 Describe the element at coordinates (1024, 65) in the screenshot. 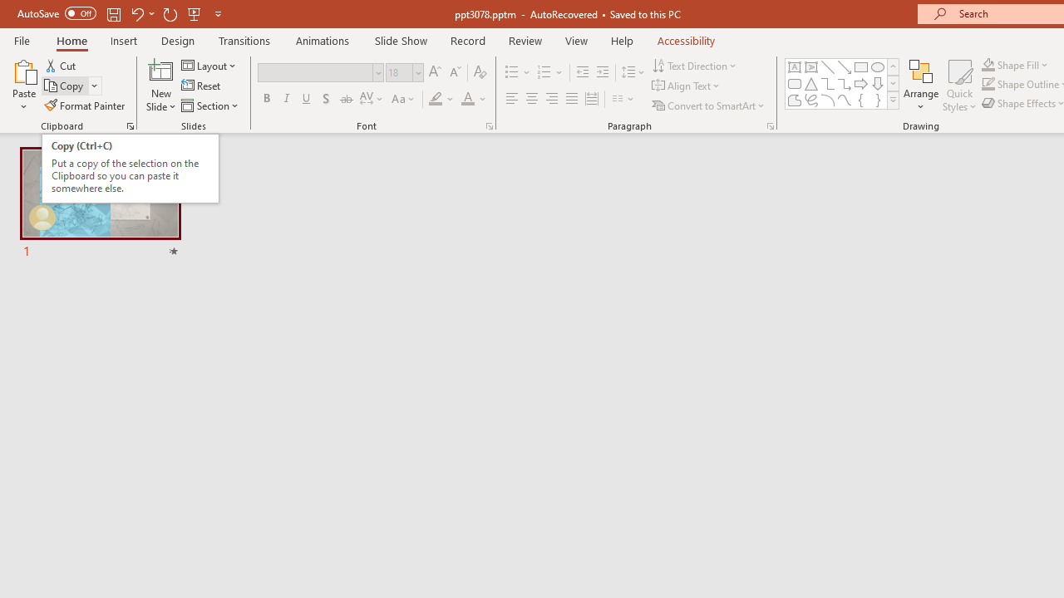

I see `More Options` at that location.